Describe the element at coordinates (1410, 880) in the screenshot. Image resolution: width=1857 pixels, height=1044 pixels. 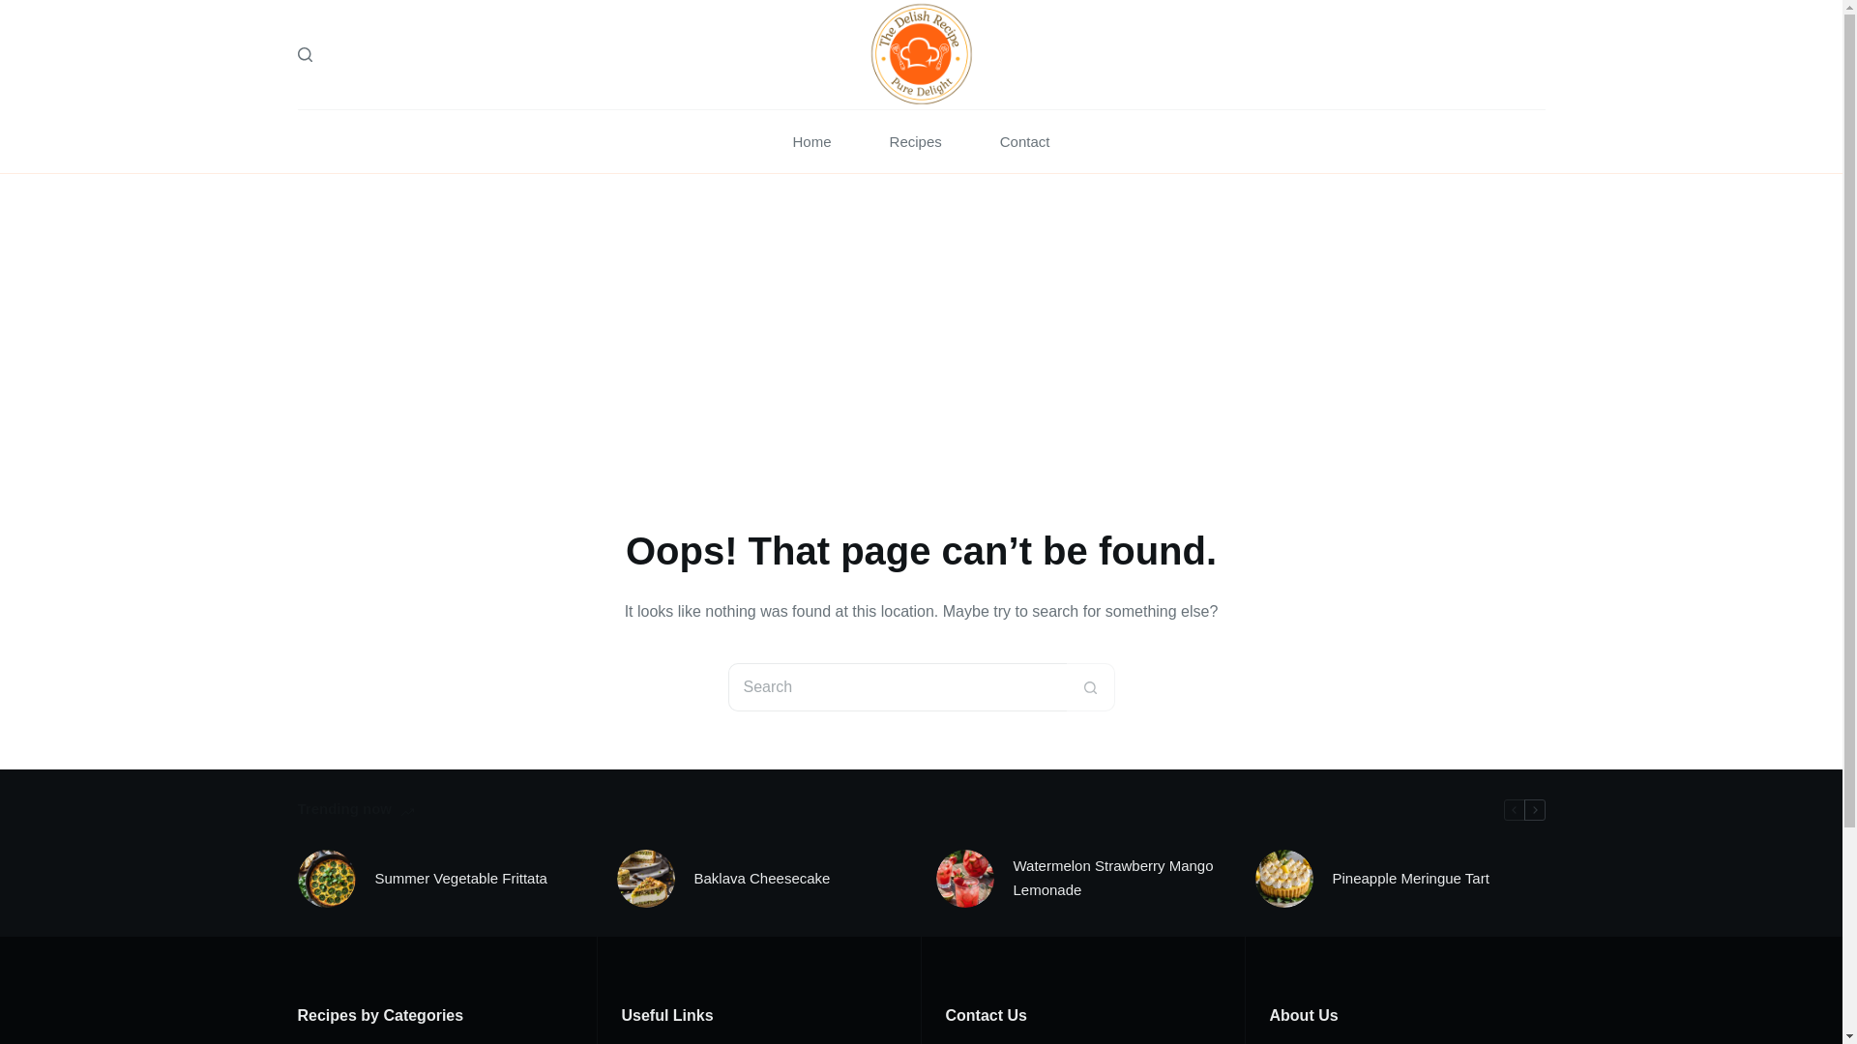
I see `Pineapple Meringue Tart` at that location.